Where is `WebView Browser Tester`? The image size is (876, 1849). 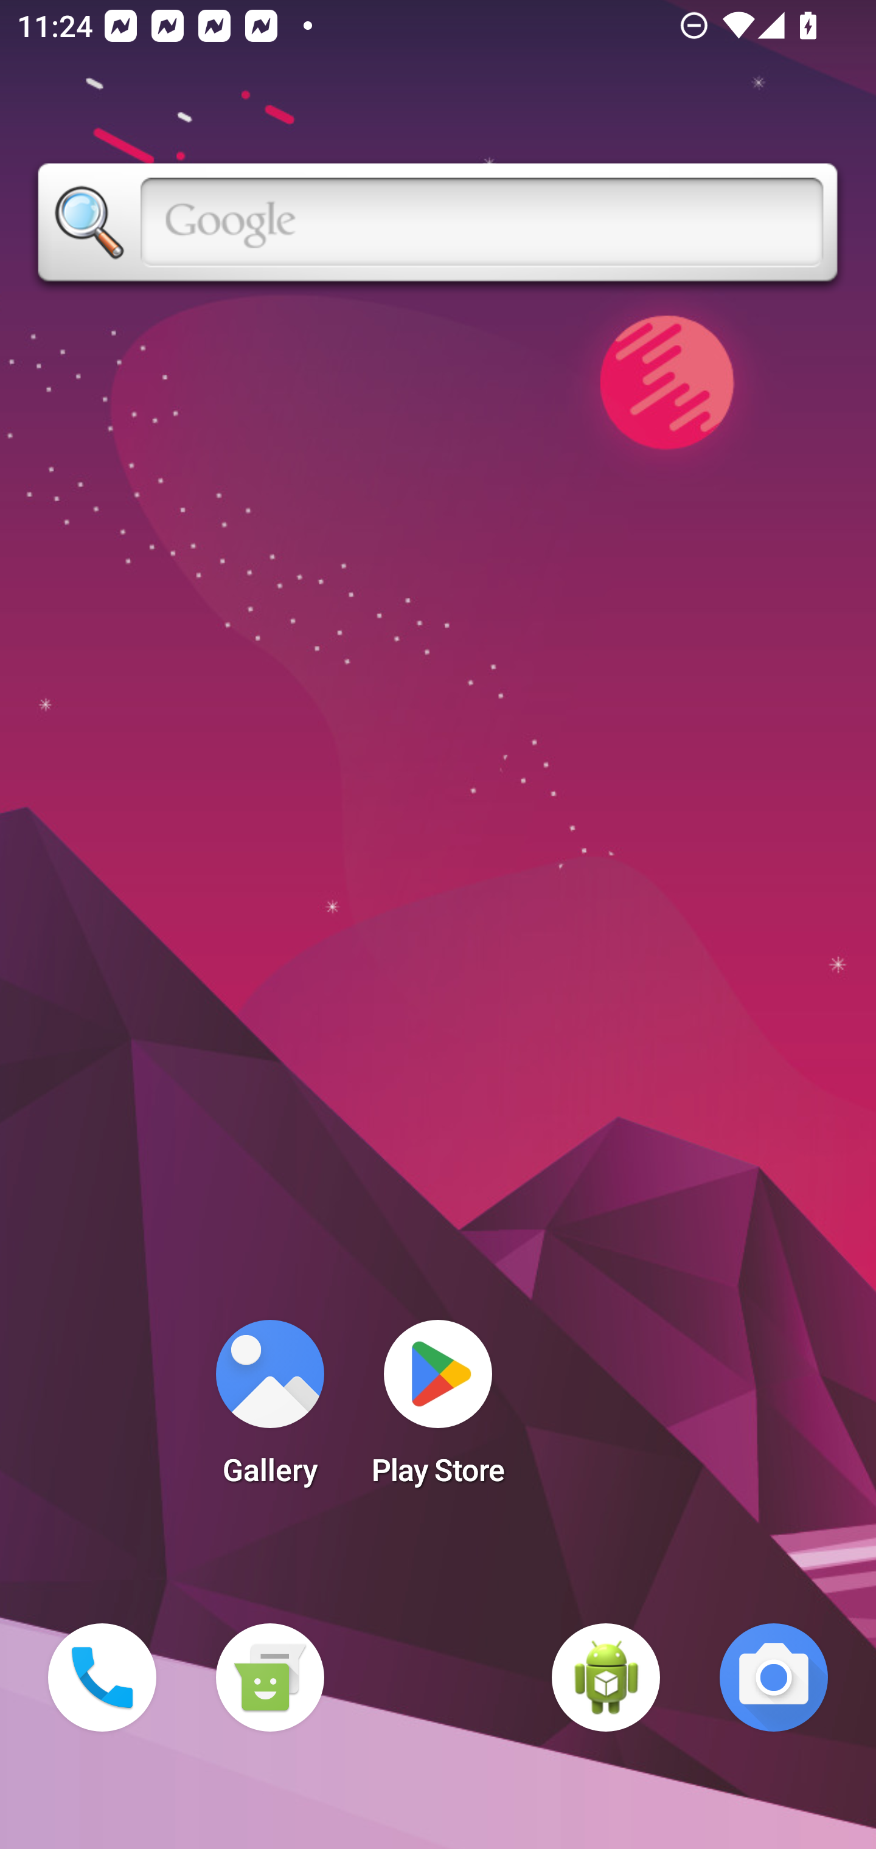 WebView Browser Tester is located at coordinates (606, 1677).